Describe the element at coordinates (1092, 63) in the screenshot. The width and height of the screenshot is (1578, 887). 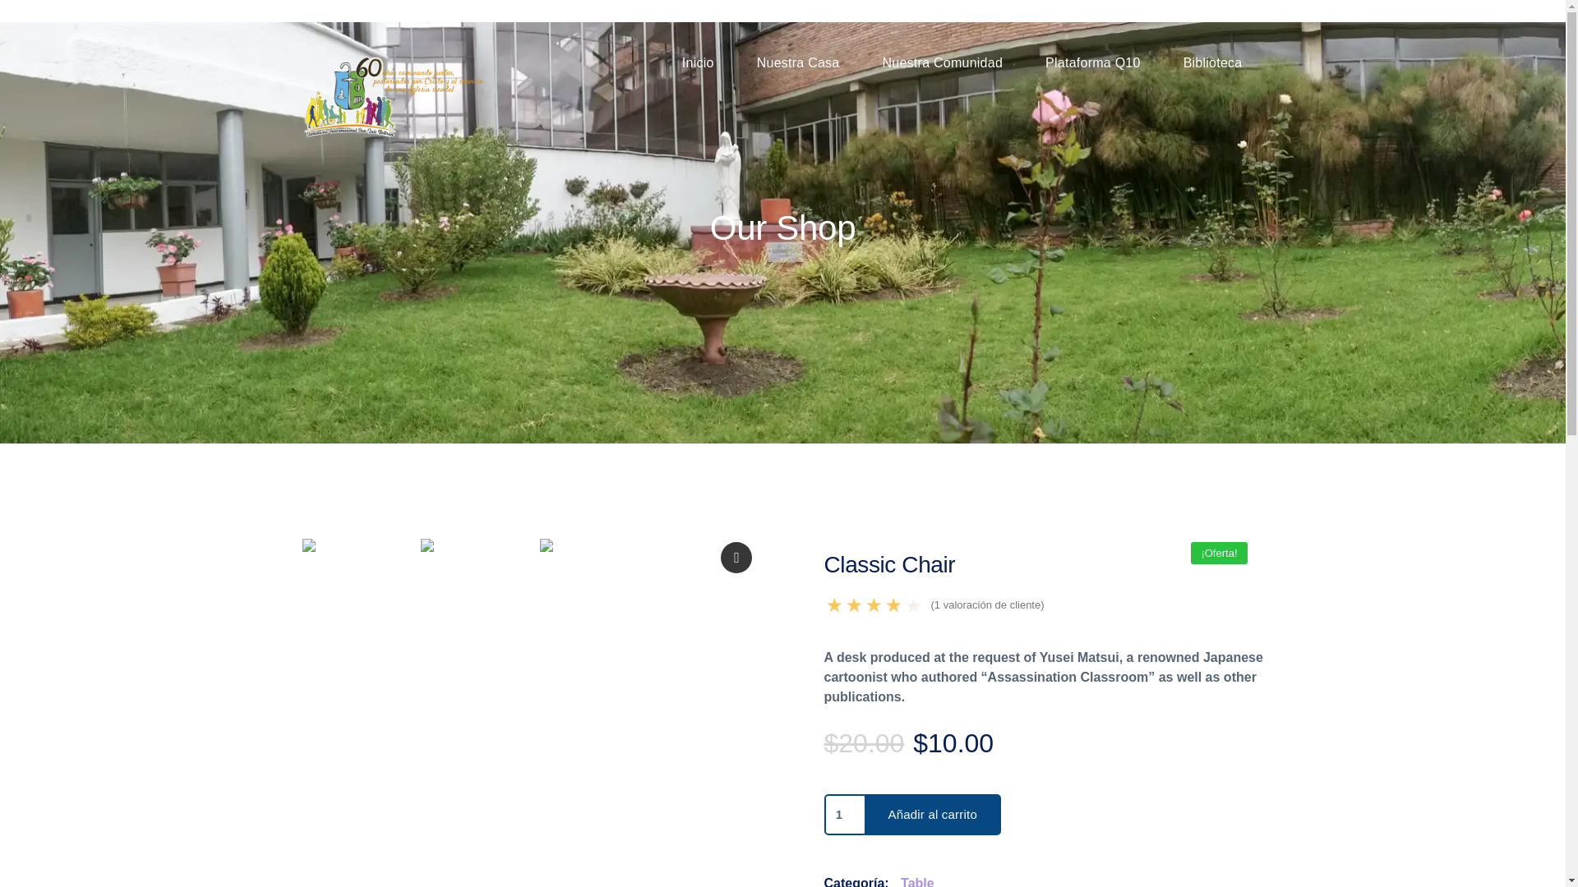
I see `Plataforma Q10` at that location.